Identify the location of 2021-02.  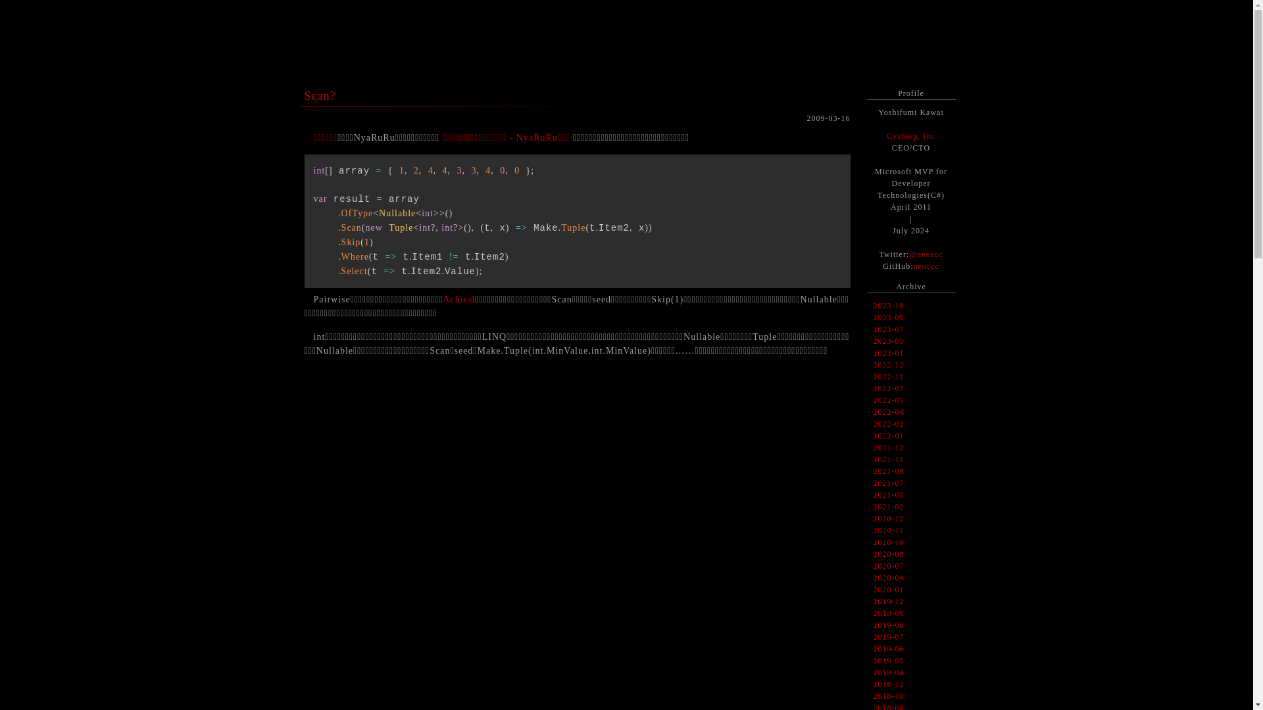
(889, 507).